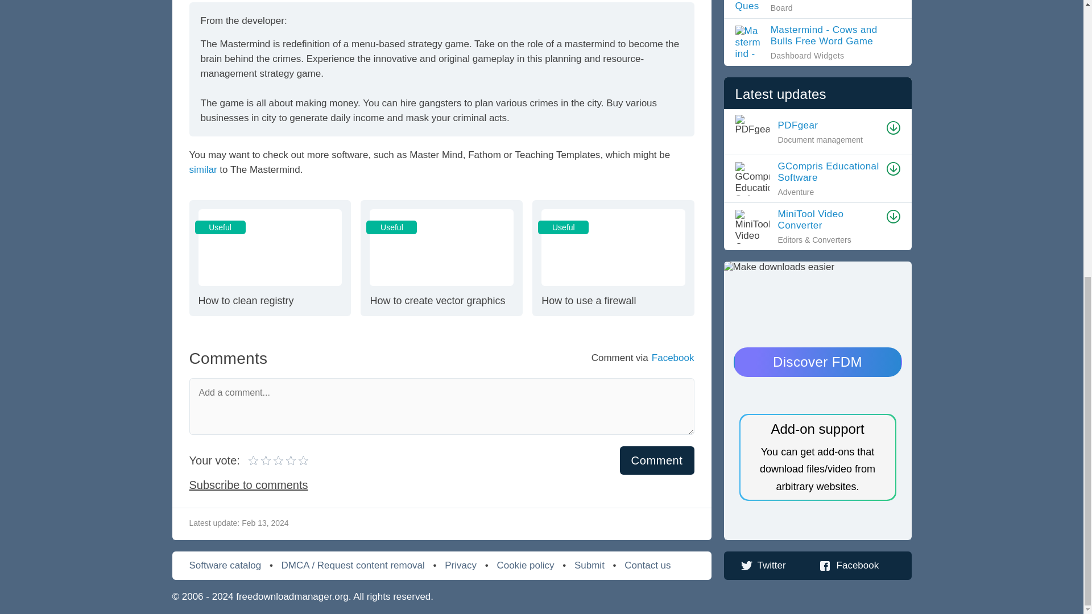 Image resolution: width=1092 pixels, height=614 pixels. What do you see at coordinates (817, 6) in the screenshot?
I see `Comment` at bounding box center [817, 6].